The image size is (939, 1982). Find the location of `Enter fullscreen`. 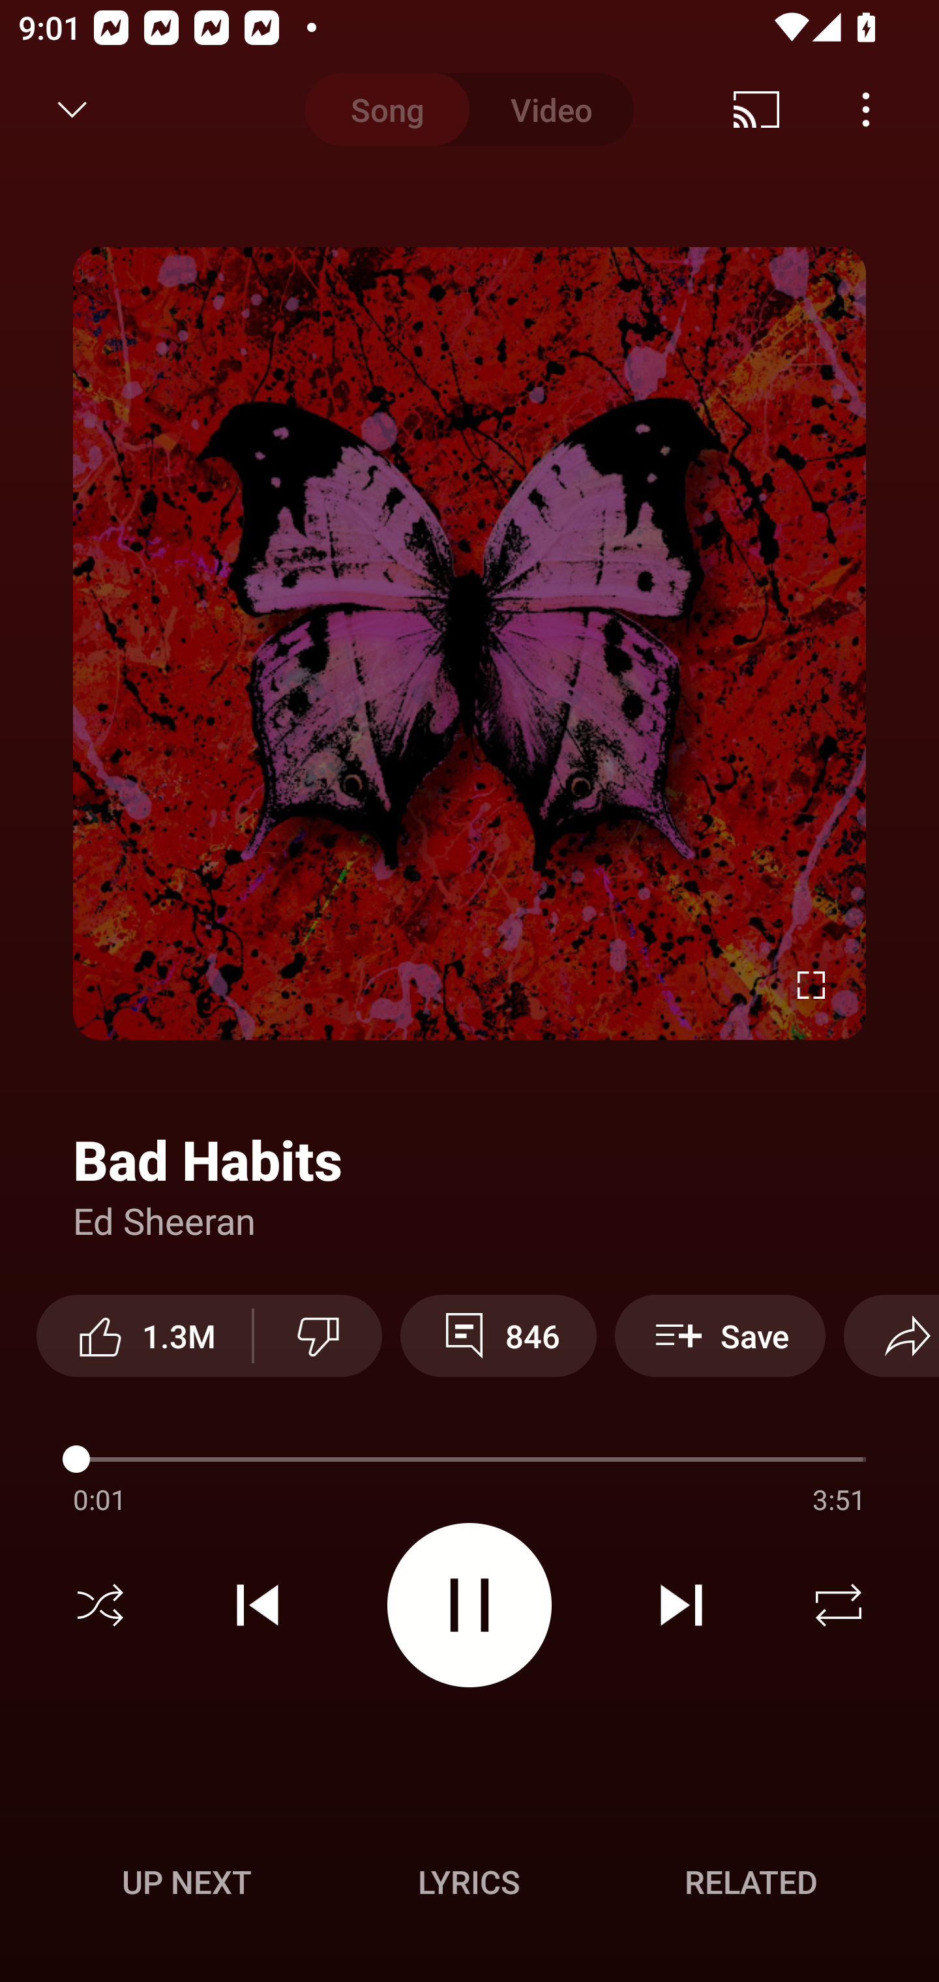

Enter fullscreen is located at coordinates (811, 984).